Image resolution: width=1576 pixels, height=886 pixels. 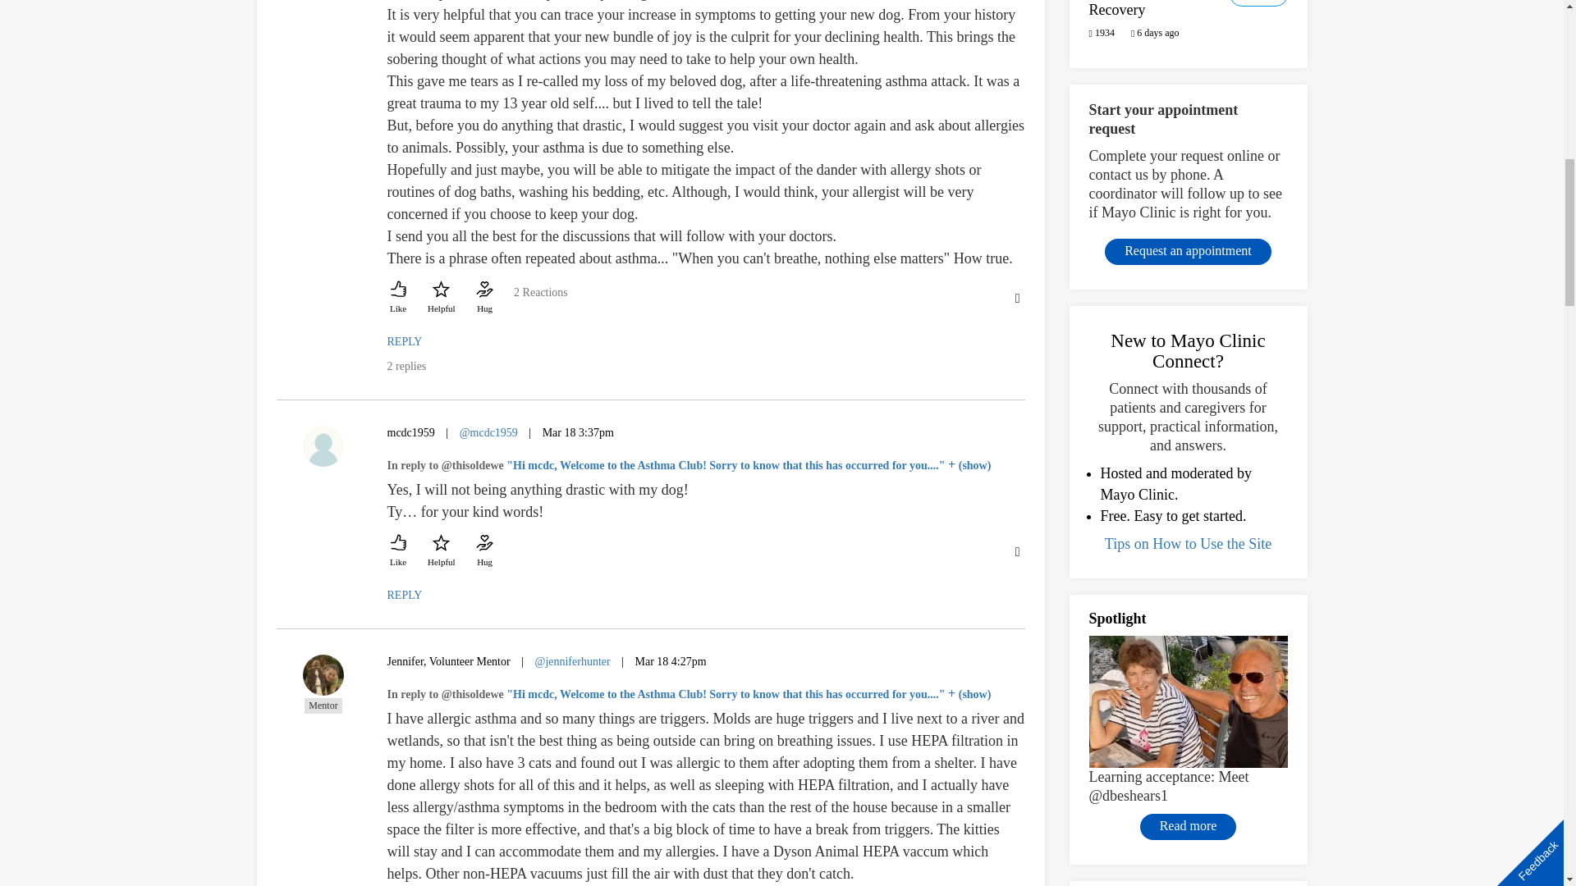 I want to click on See who reacted to this comment, so click(x=540, y=300).